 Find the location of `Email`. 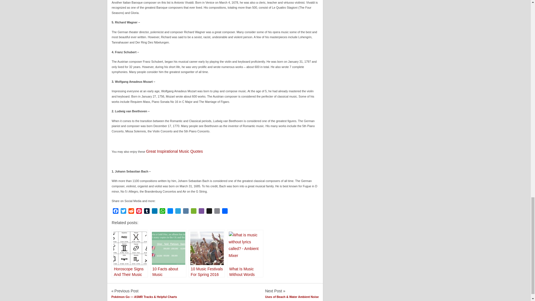

Email is located at coordinates (217, 212).